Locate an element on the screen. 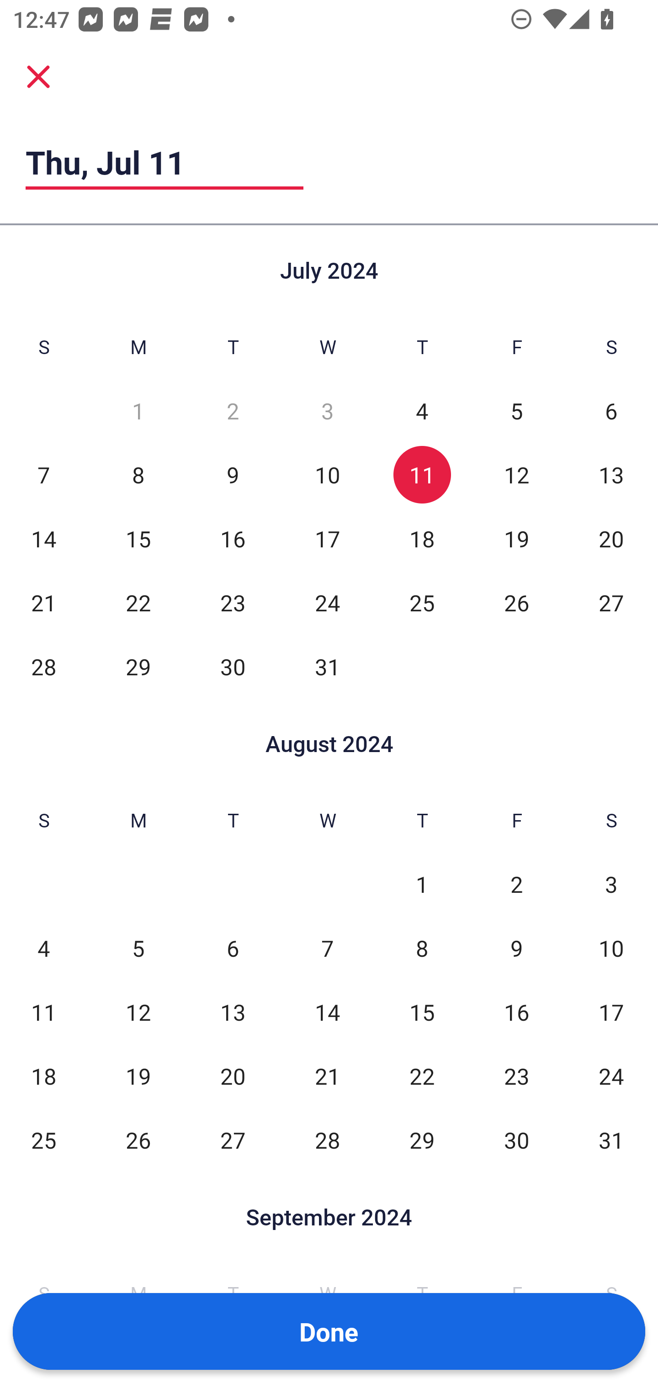  8 Thu, Aug 8, Not Selected is located at coordinates (422, 949).